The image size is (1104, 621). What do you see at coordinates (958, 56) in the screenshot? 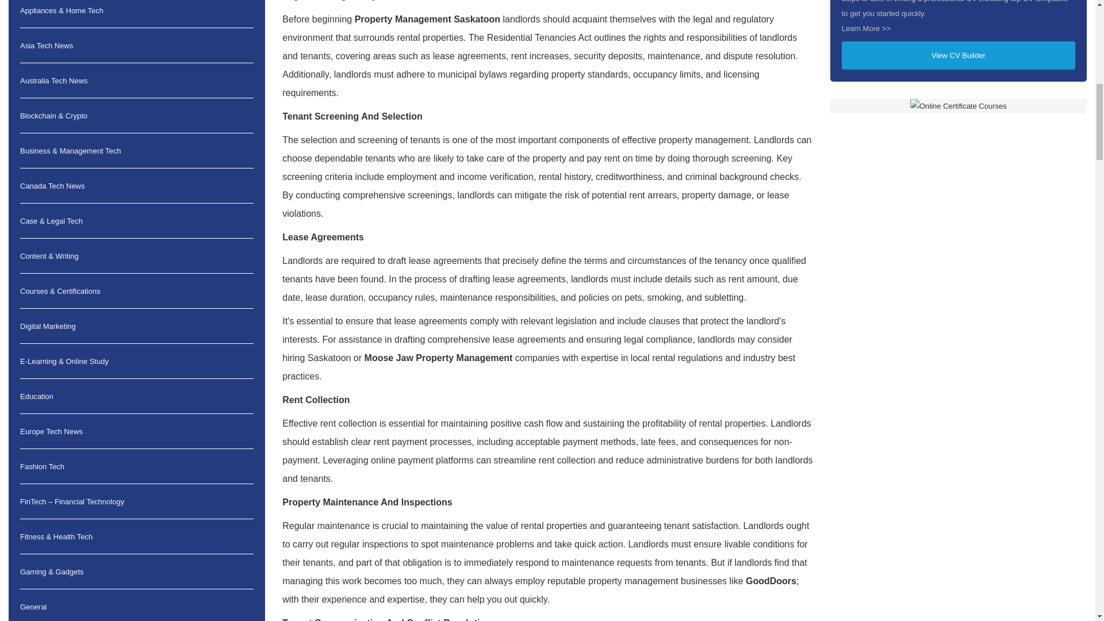
I see `View CV Builder` at bounding box center [958, 56].